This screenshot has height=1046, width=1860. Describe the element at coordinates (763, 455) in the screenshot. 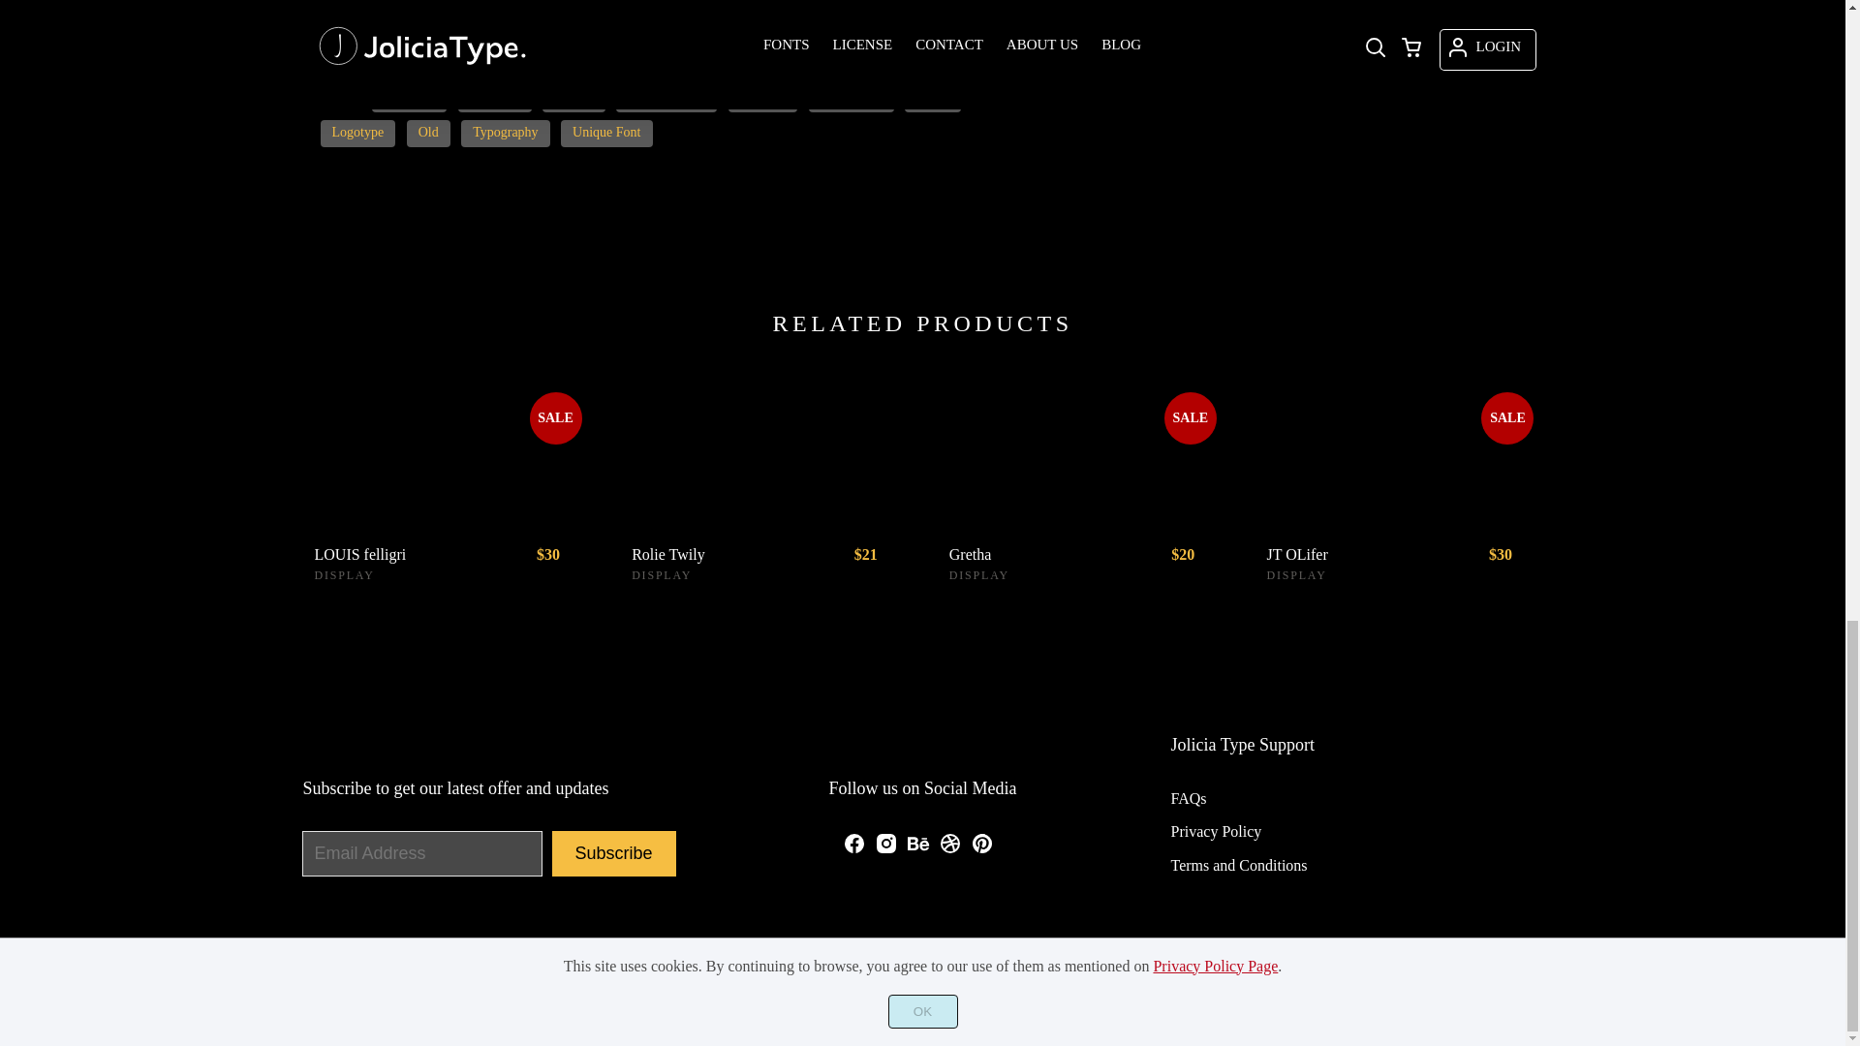

I see `Rolie Twily` at that location.